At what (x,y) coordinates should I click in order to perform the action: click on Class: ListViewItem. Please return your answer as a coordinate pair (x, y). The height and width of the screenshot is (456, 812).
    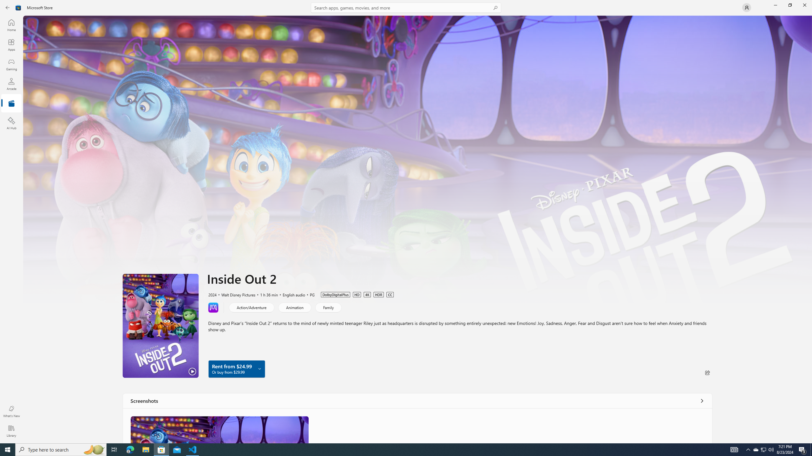
    Looking at the image, I should click on (219, 429).